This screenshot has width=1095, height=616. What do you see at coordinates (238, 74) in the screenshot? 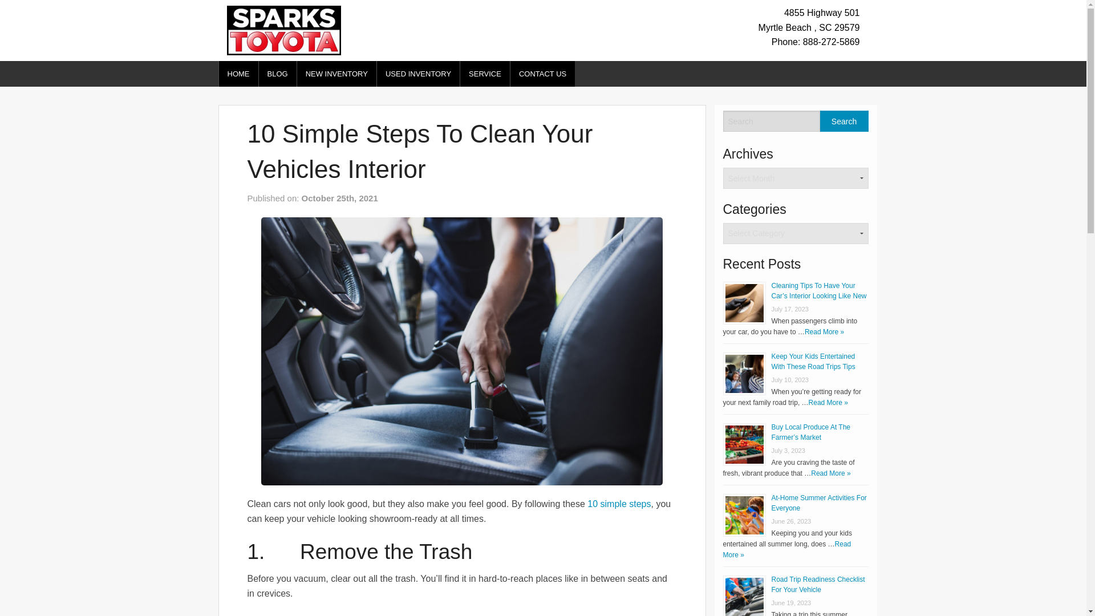
I see `HOME` at bounding box center [238, 74].